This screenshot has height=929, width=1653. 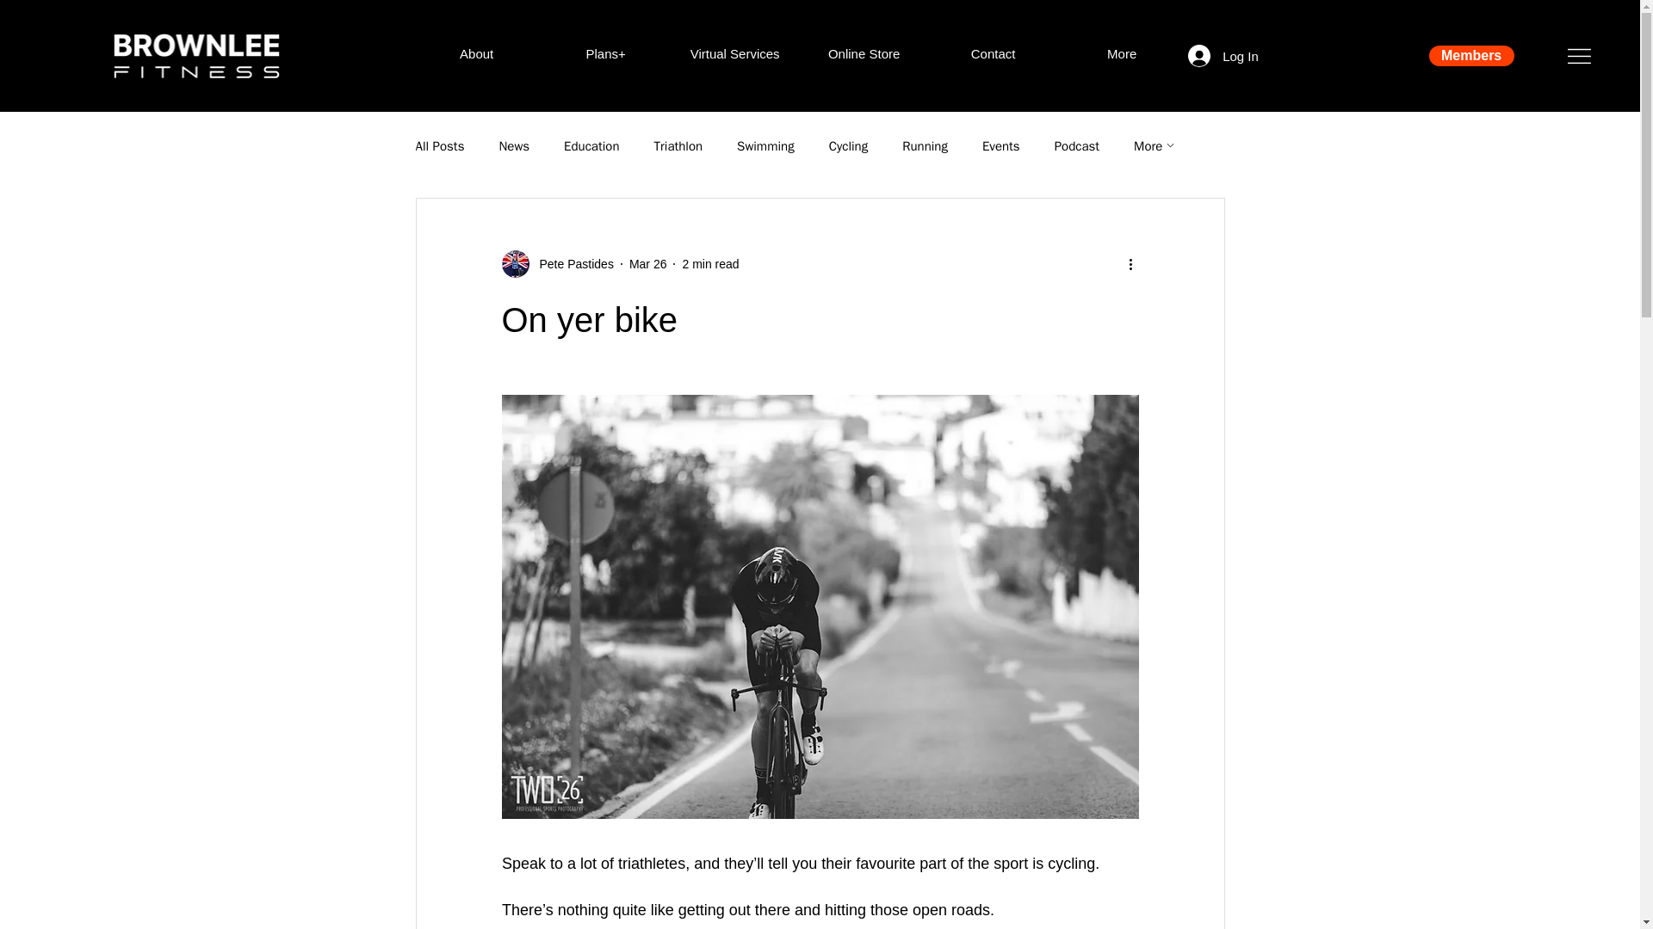 I want to click on Swimming, so click(x=766, y=145).